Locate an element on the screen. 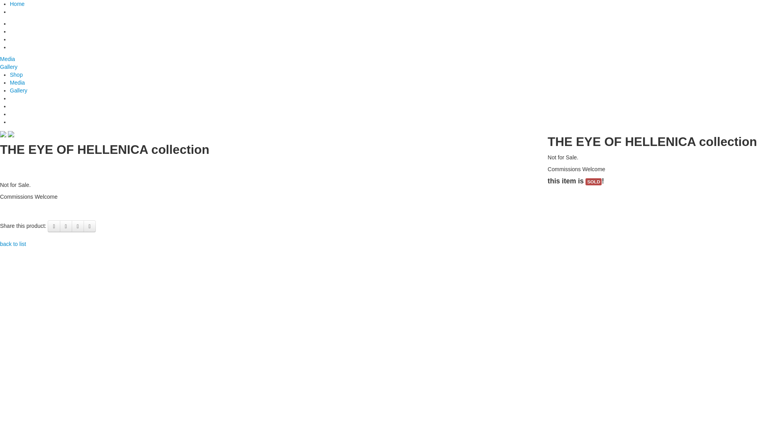  Home is located at coordinates (17, 4).